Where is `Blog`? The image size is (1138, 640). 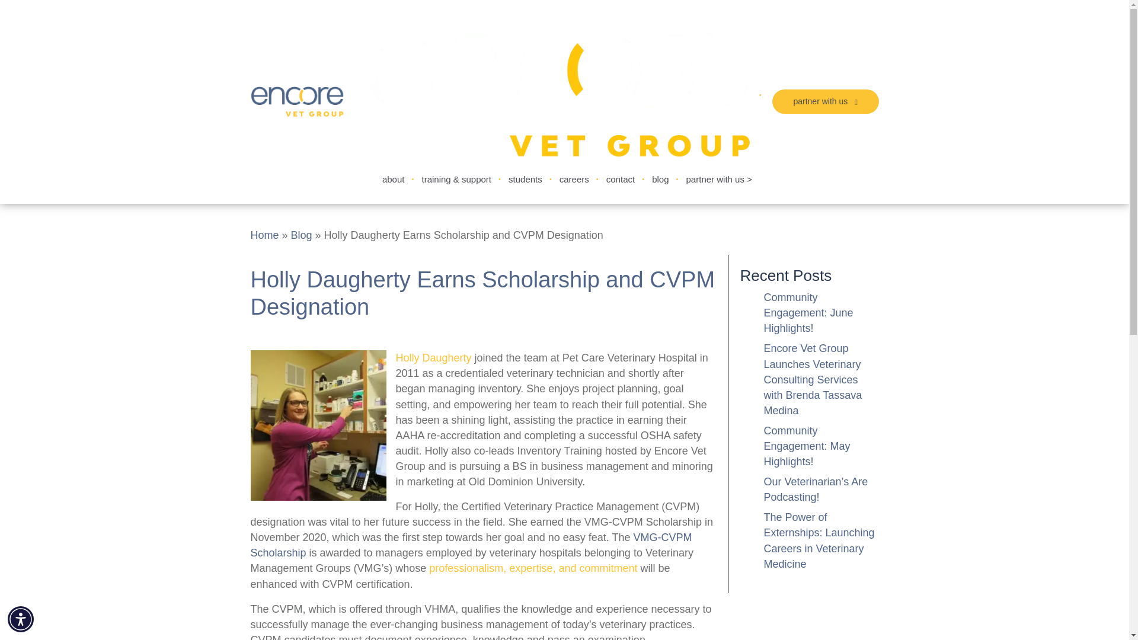 Blog is located at coordinates (301, 235).